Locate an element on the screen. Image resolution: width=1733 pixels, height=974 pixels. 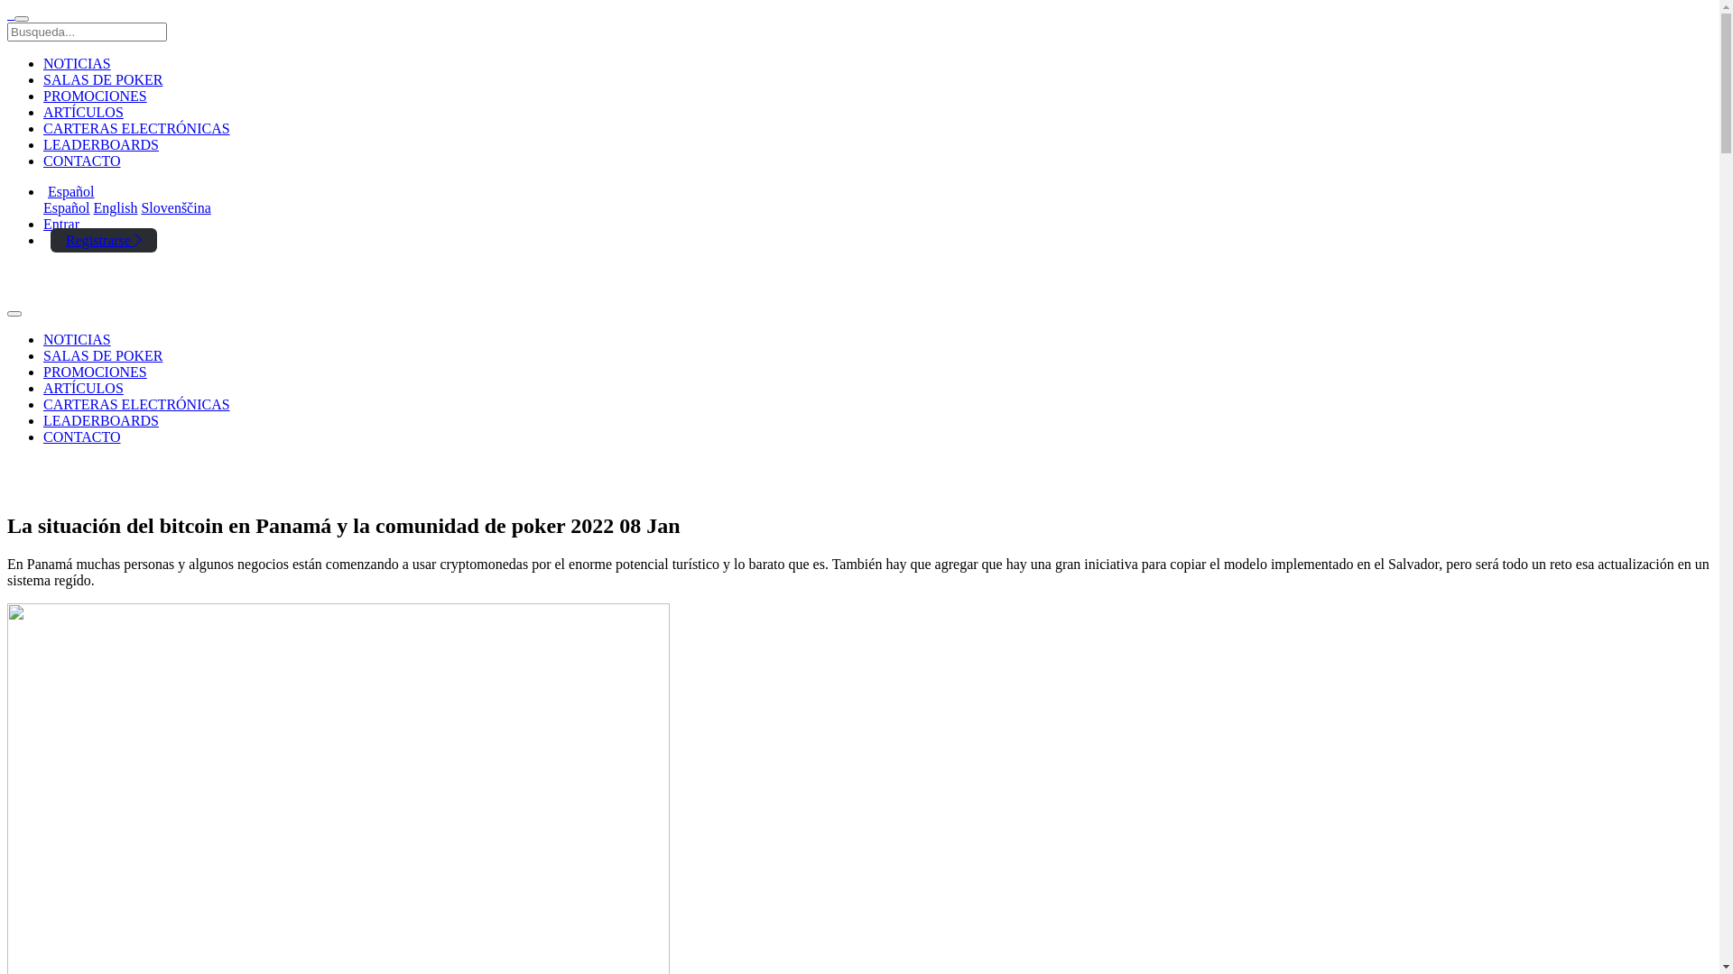
PROMOCIONES is located at coordinates (96, 96).